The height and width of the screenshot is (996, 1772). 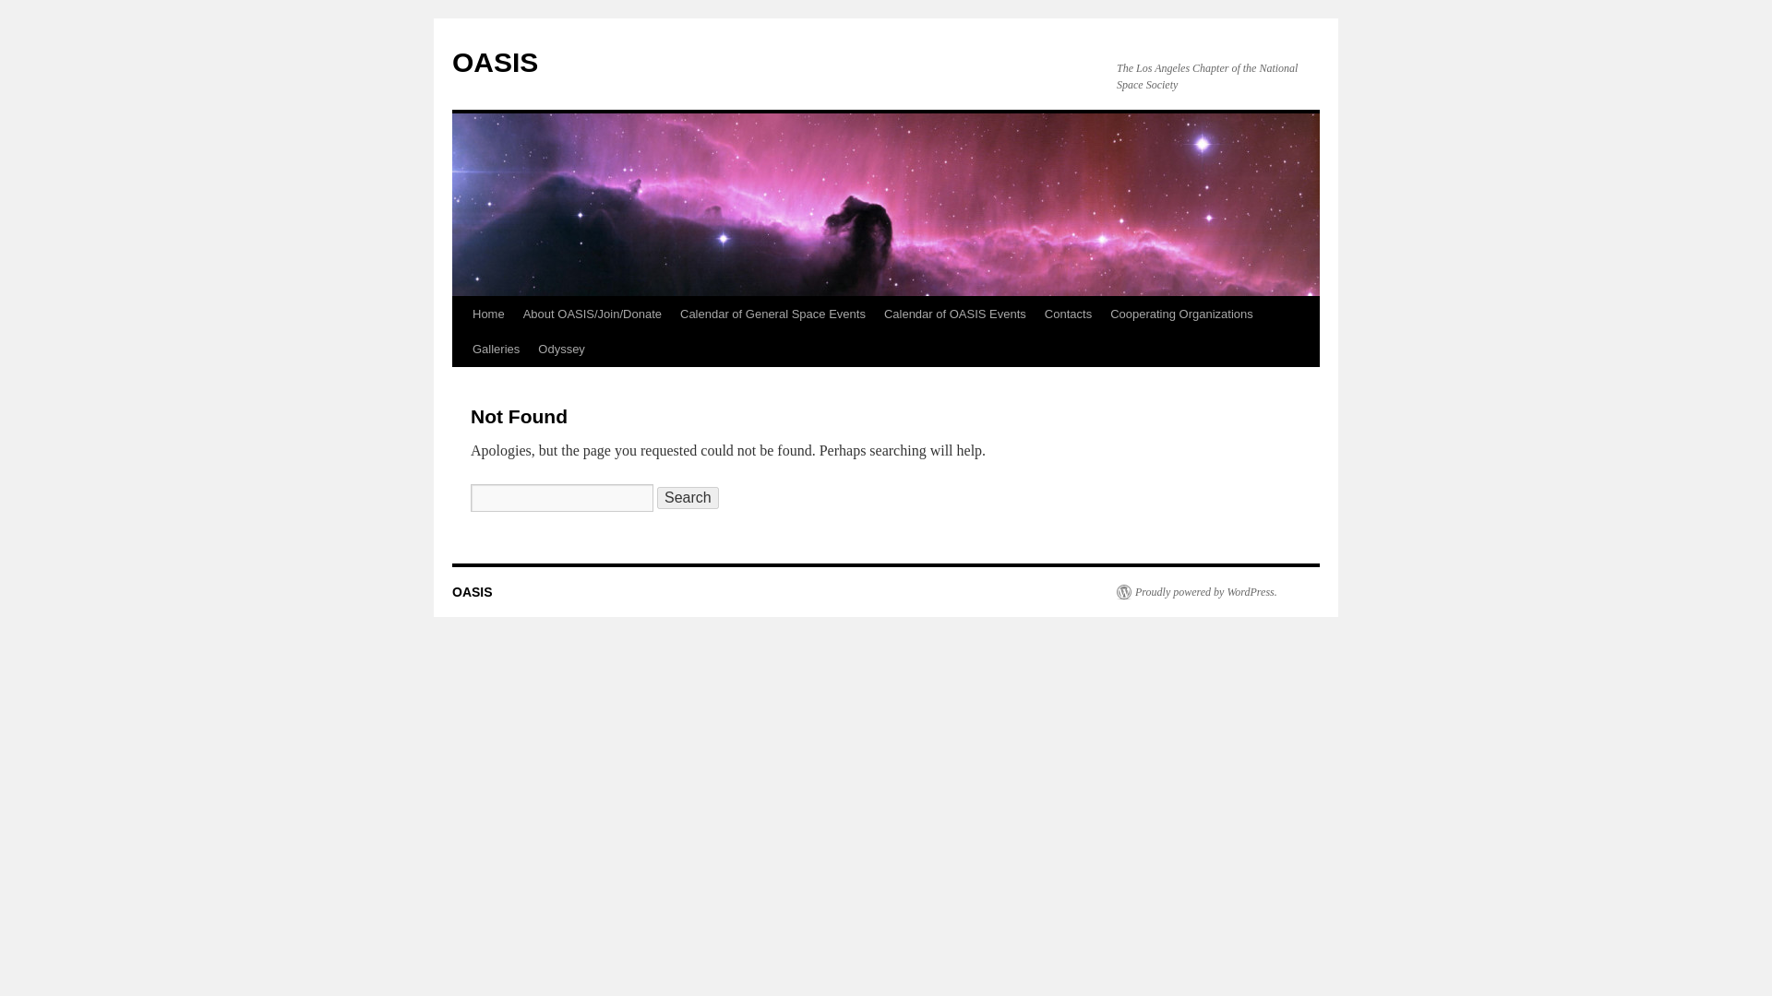 What do you see at coordinates (495, 62) in the screenshot?
I see `OASIS` at bounding box center [495, 62].